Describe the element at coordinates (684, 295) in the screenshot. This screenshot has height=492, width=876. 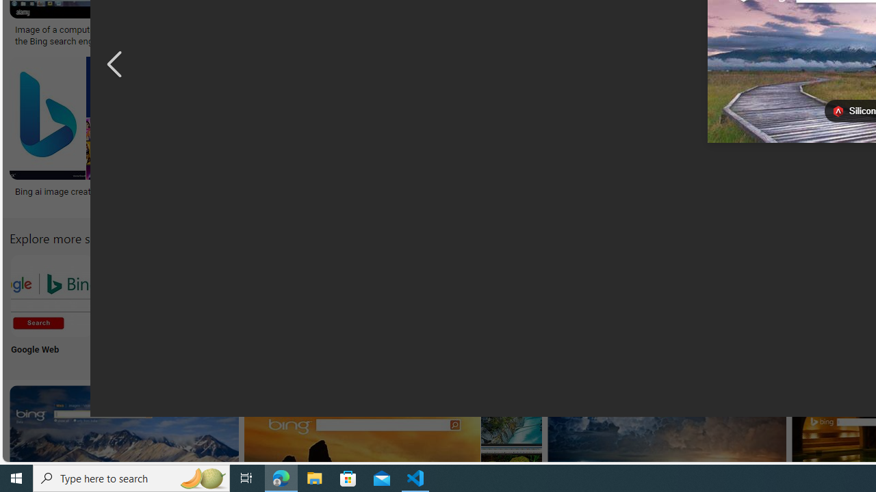
I see `Bing People Search` at that location.